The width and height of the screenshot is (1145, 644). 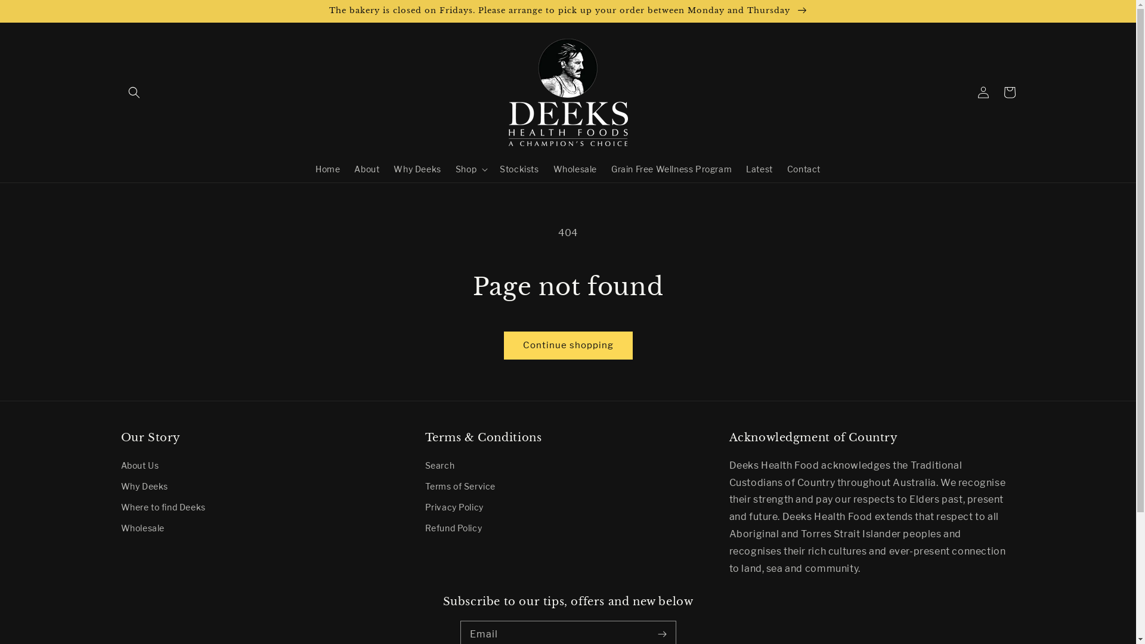 I want to click on Stockists, so click(x=519, y=169).